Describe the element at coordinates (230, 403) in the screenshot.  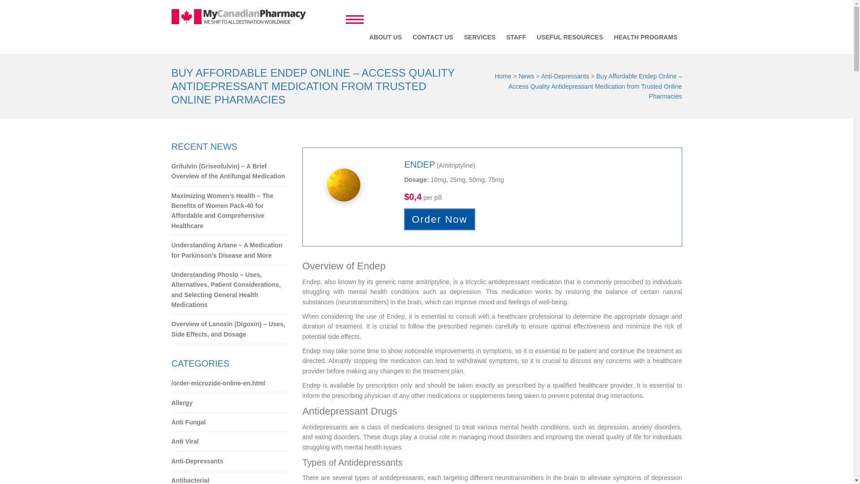
I see `Allergy` at that location.